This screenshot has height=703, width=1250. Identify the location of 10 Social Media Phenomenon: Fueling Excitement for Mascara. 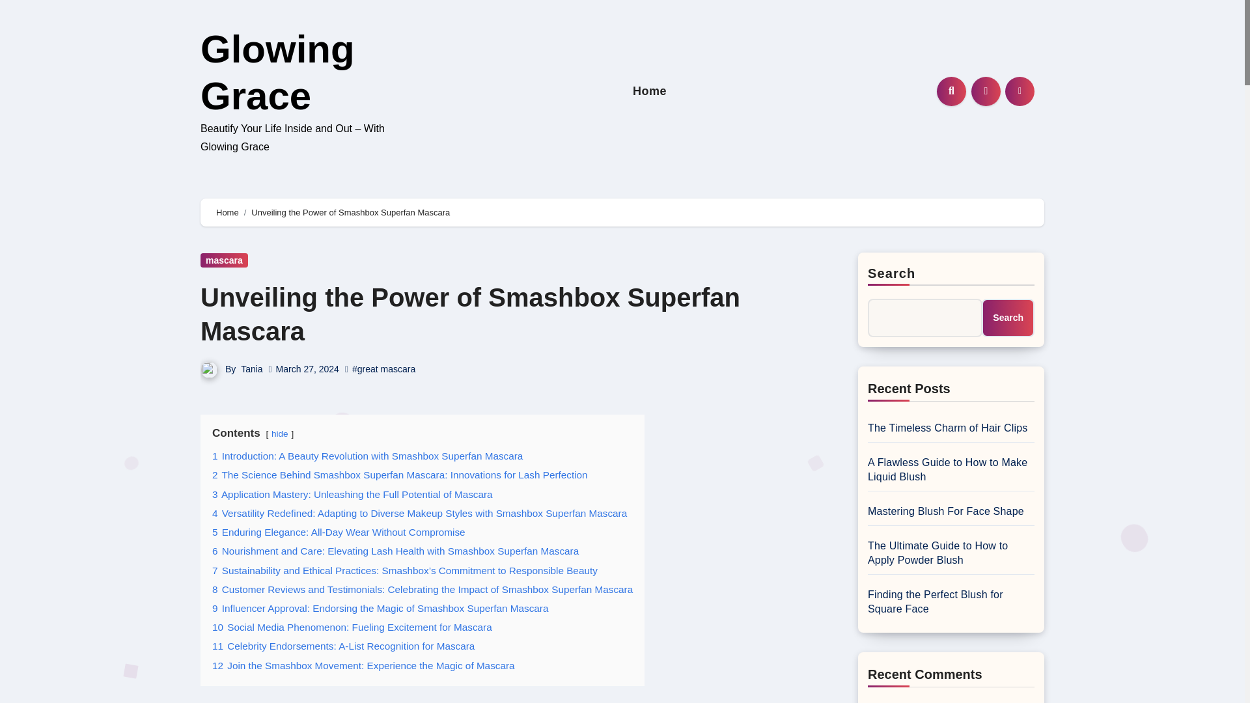
(352, 627).